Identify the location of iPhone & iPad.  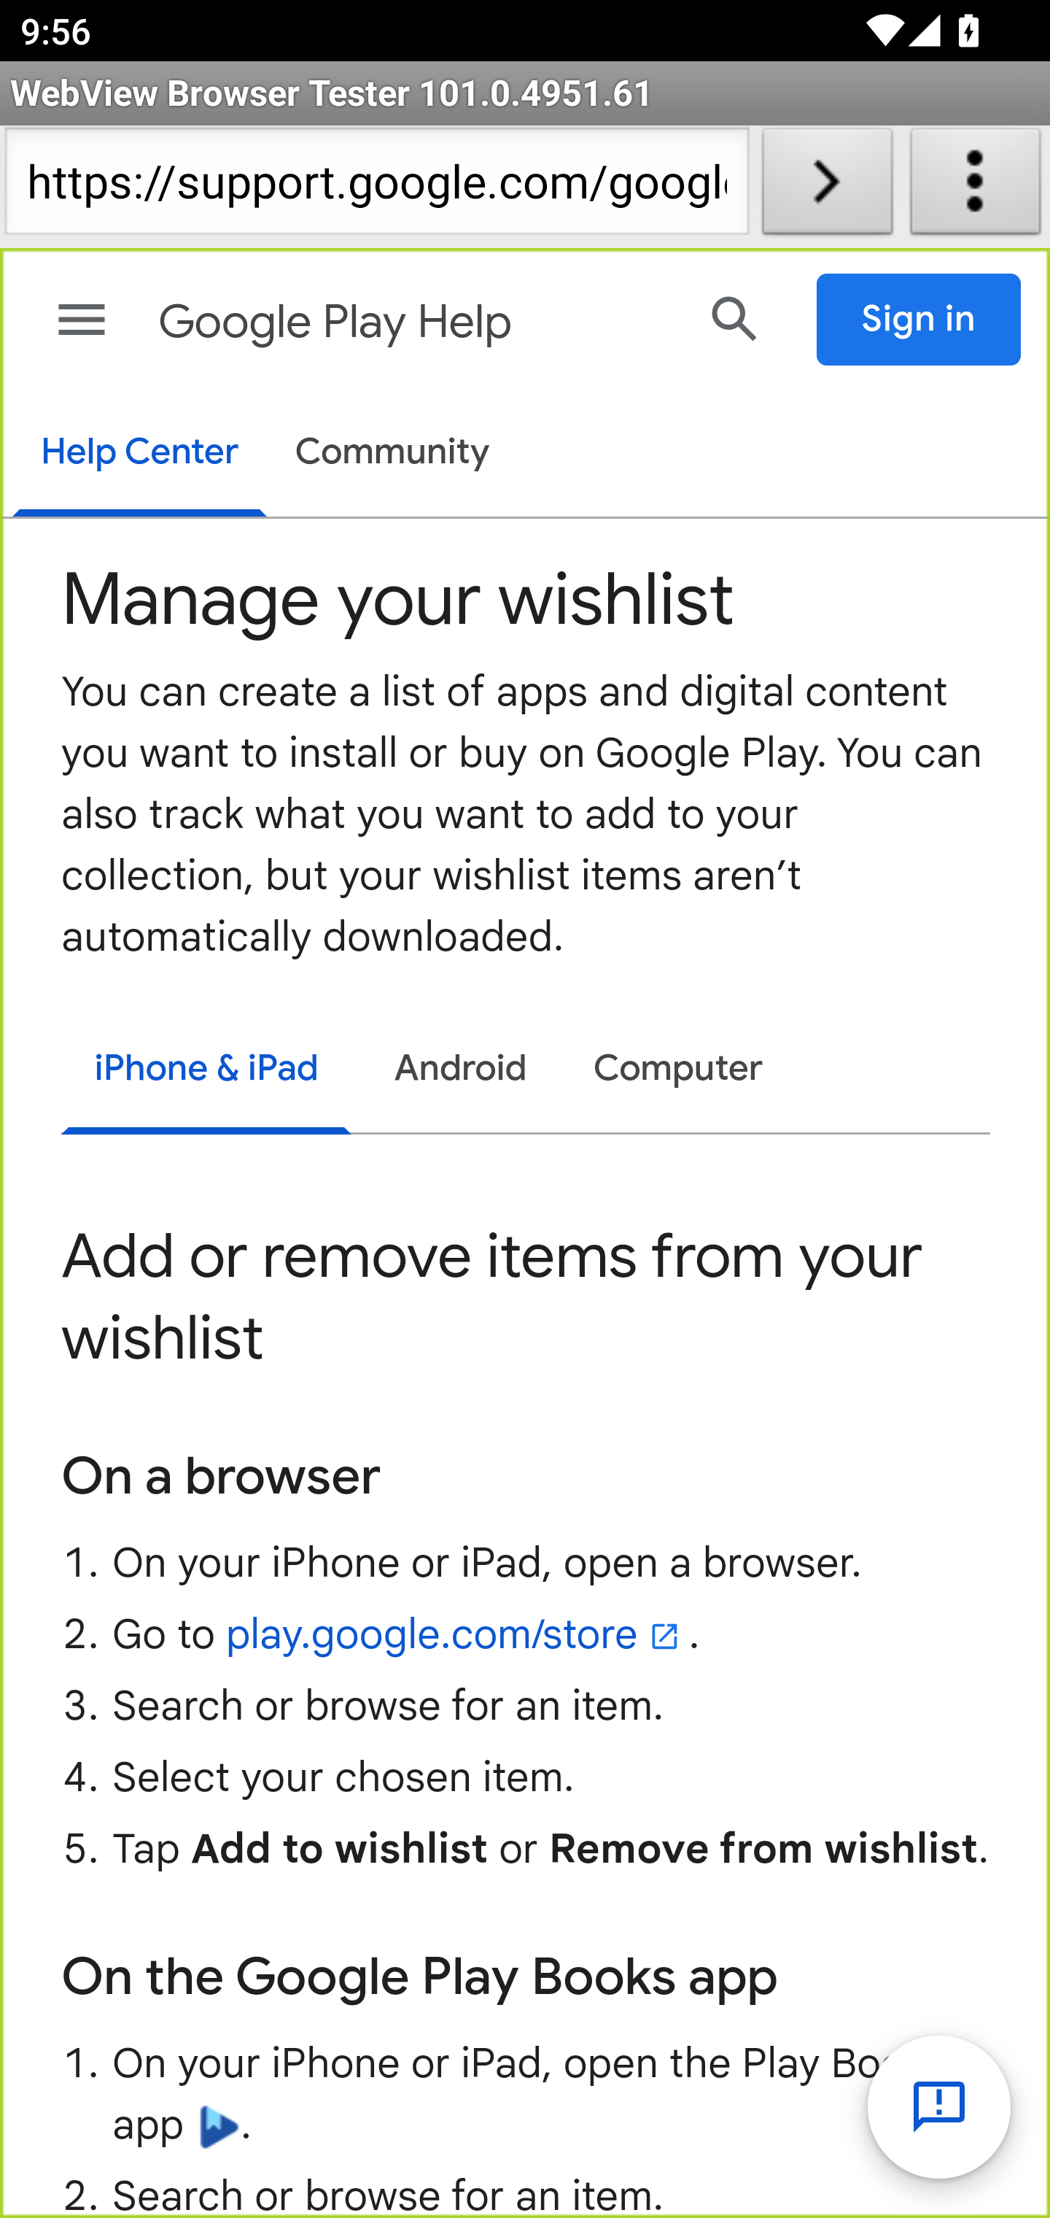
(206, 1073).